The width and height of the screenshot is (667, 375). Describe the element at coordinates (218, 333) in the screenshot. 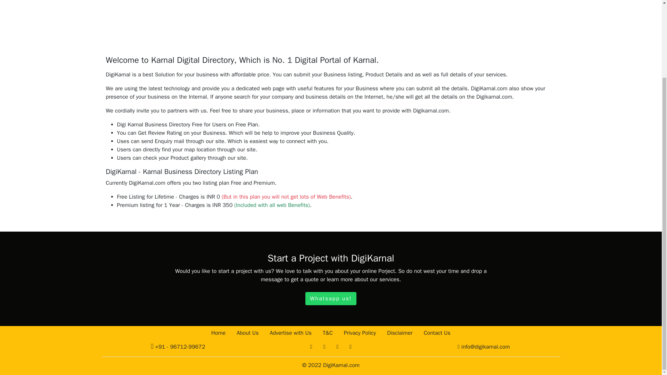

I see `Home` at that location.